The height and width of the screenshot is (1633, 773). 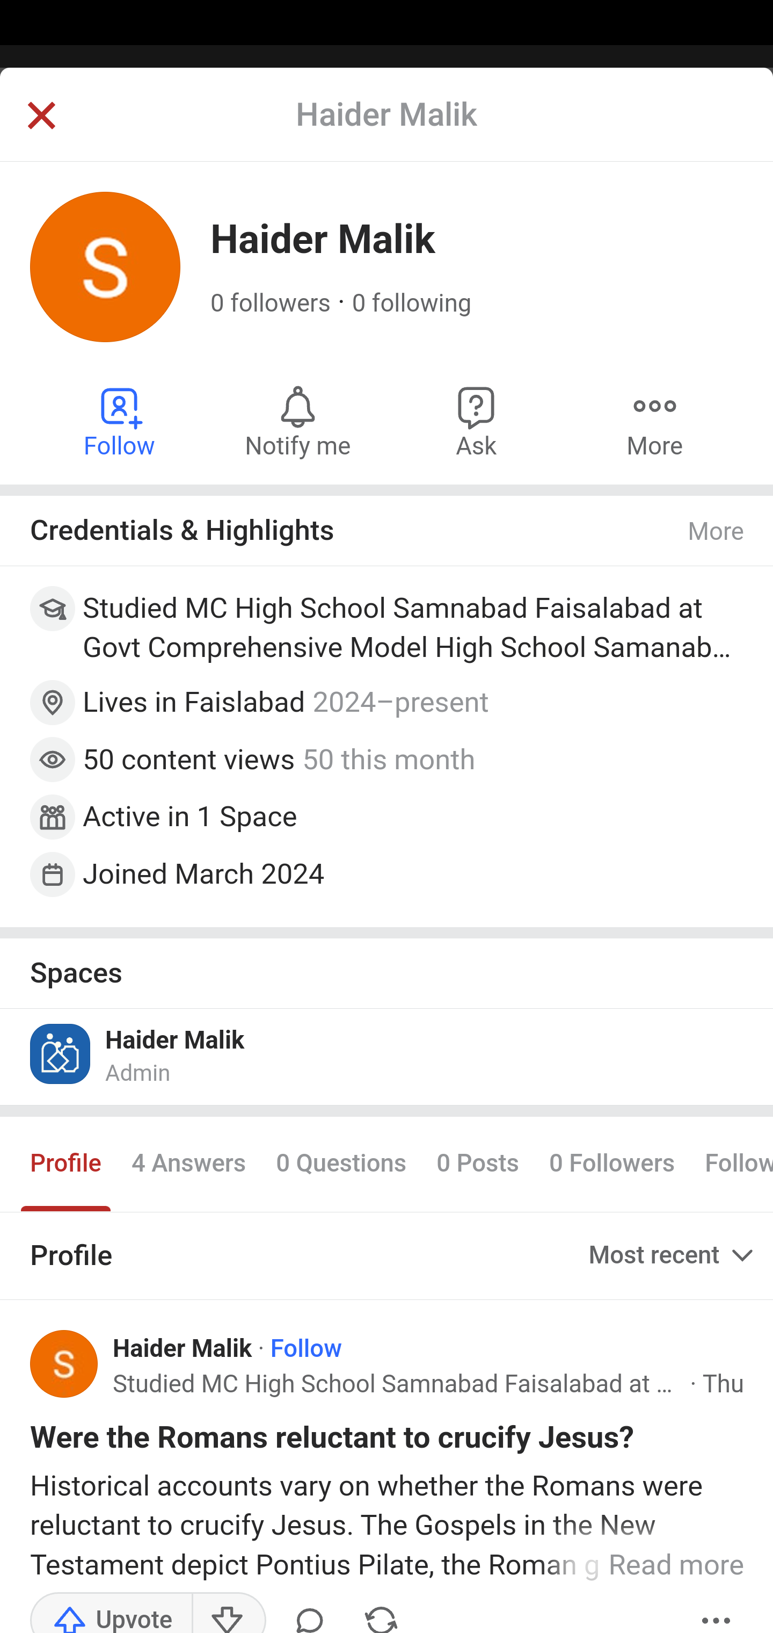 What do you see at coordinates (297, 421) in the screenshot?
I see `Notify me` at bounding box center [297, 421].